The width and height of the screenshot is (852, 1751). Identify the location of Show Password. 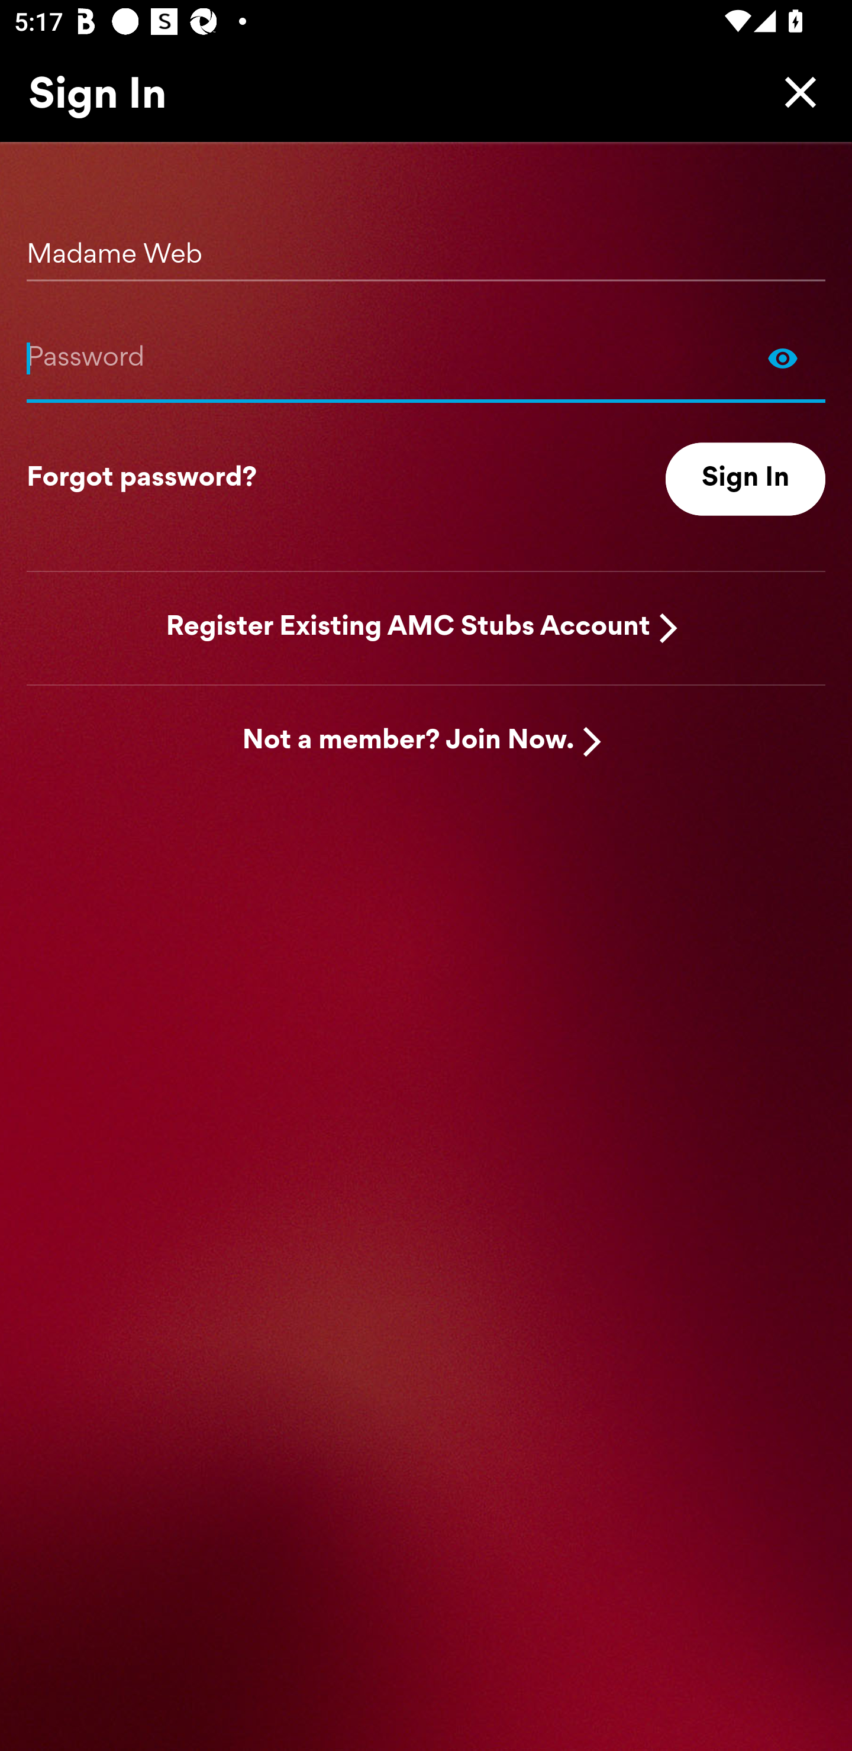
(783, 357).